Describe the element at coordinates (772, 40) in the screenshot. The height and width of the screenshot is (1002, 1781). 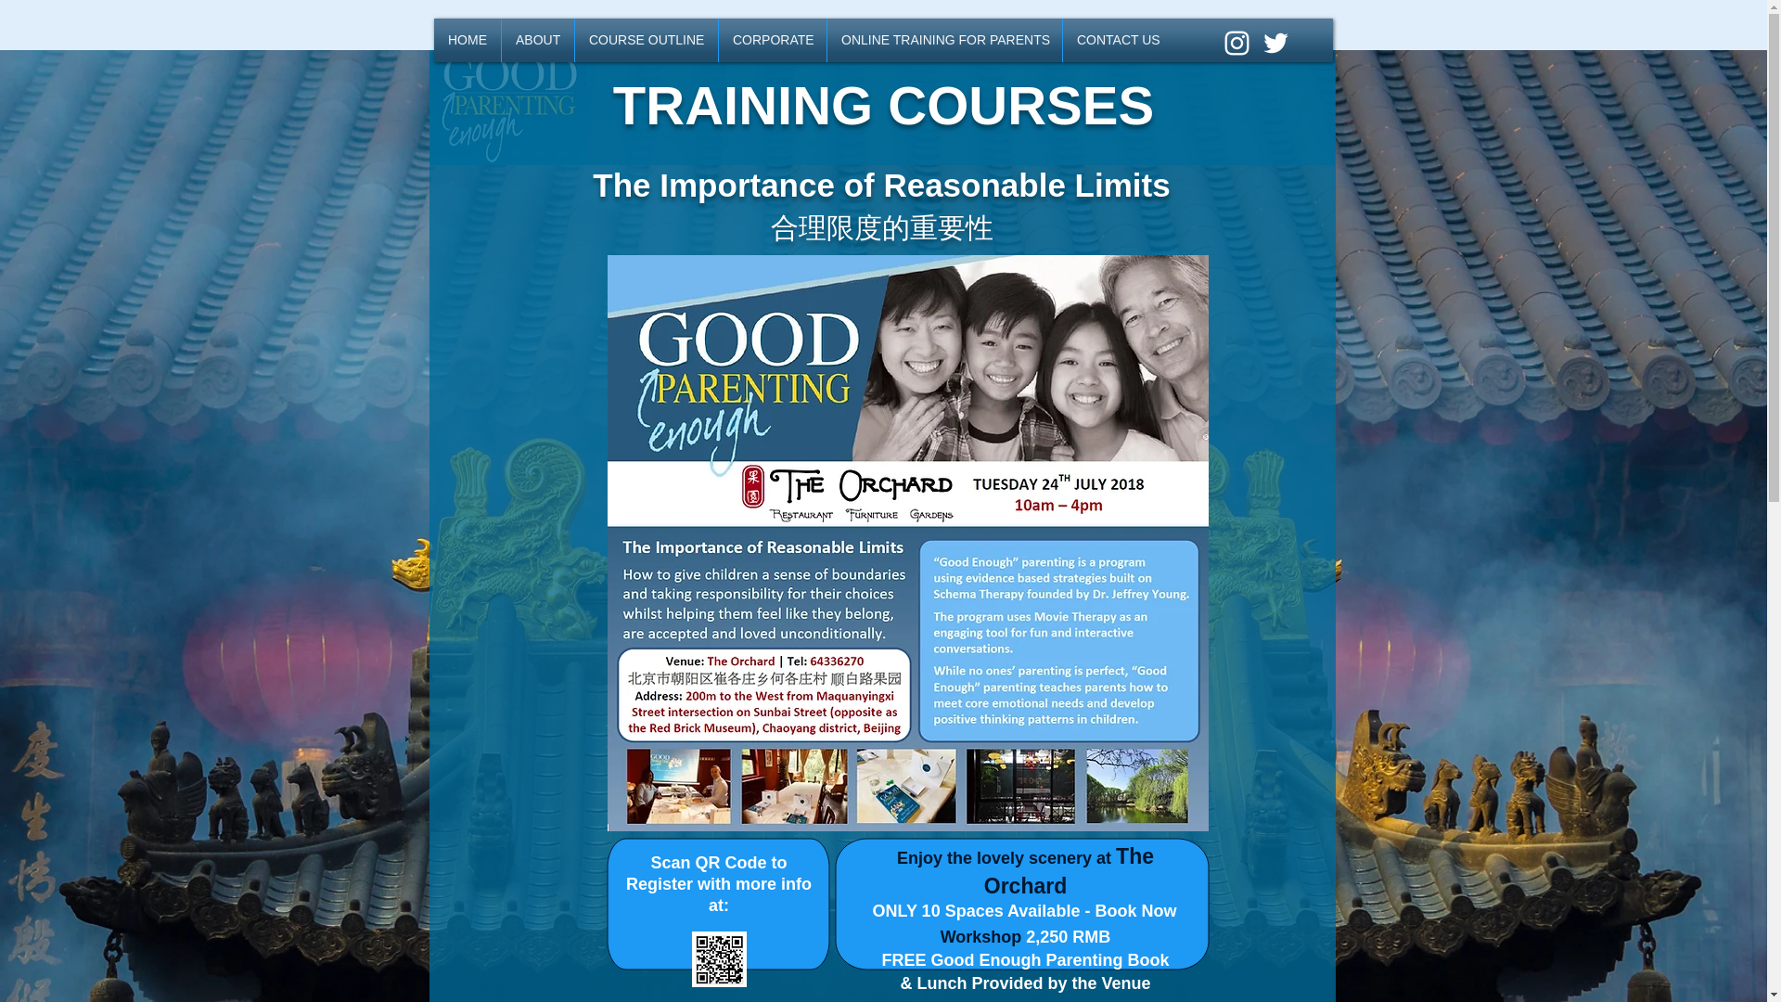
I see `CORPORATE` at that location.